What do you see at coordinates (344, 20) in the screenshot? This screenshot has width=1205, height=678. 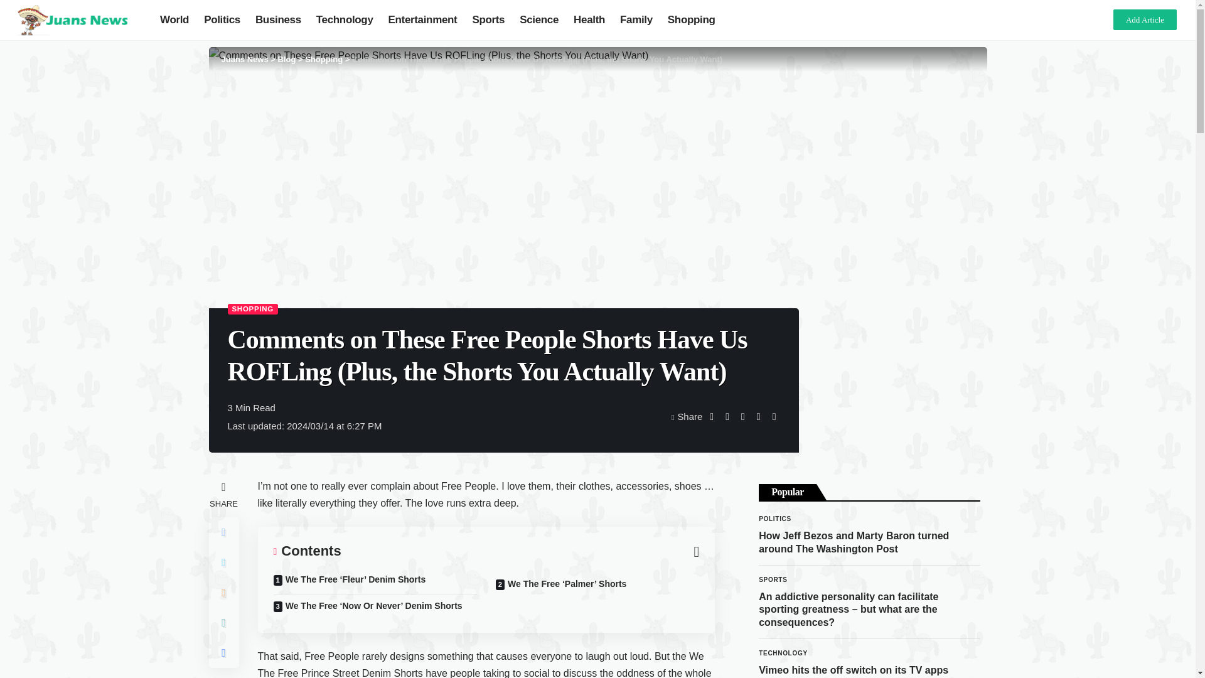 I see `Technology` at bounding box center [344, 20].